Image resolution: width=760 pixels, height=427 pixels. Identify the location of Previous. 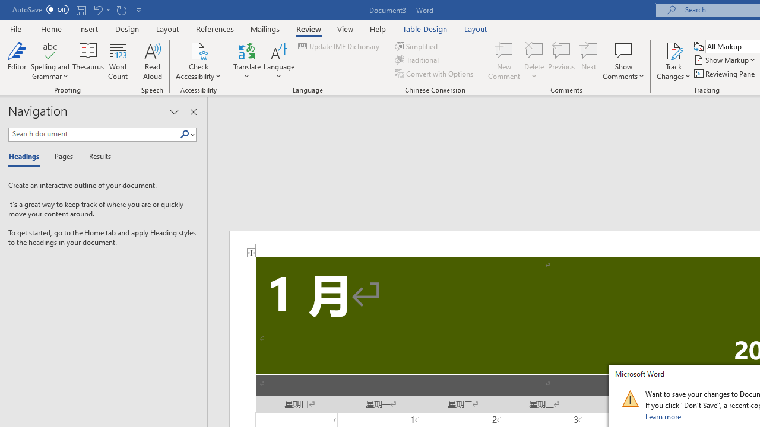
(562, 60).